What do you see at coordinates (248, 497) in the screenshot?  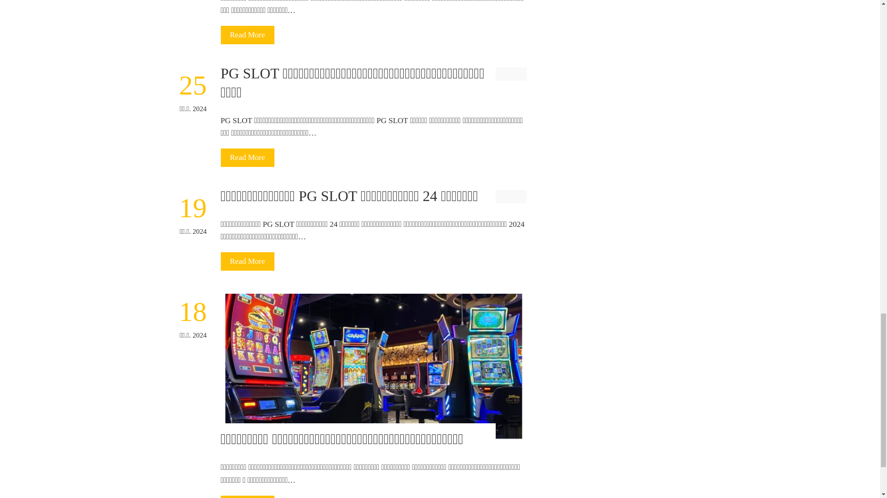 I see `Read More` at bounding box center [248, 497].